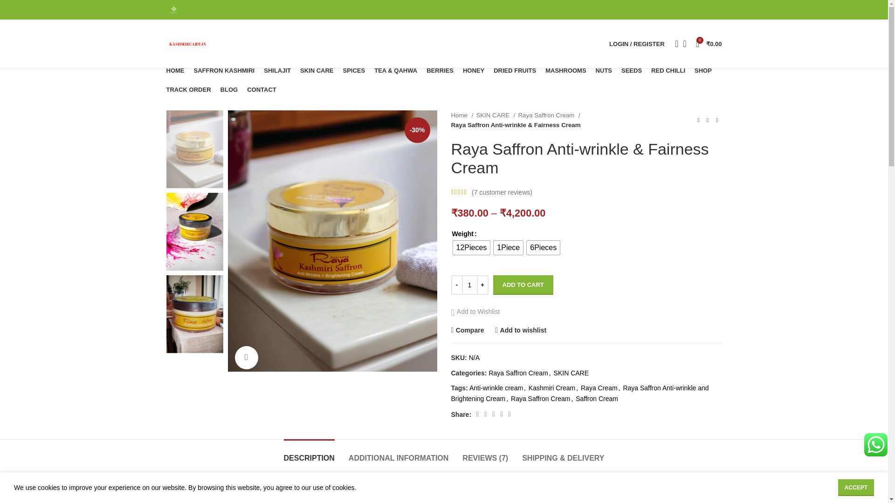 The width and height of the screenshot is (895, 503). I want to click on CONTACT, so click(262, 89).